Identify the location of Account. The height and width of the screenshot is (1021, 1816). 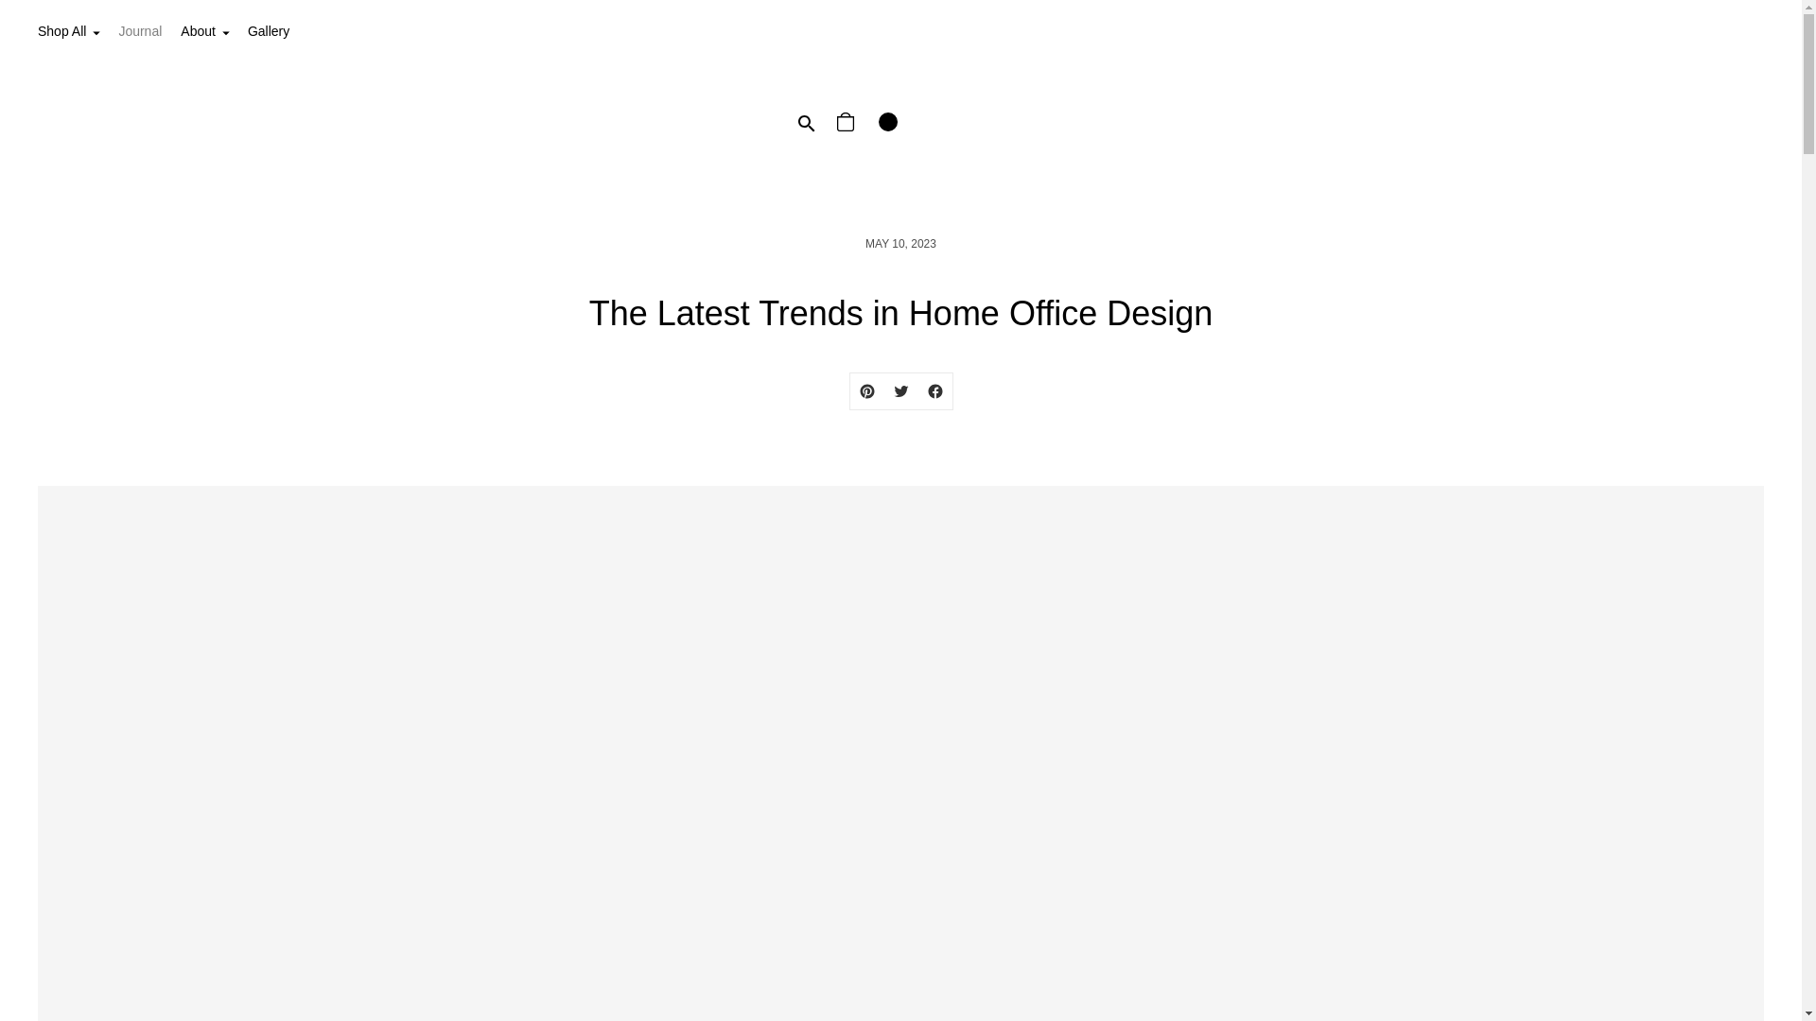
(888, 124).